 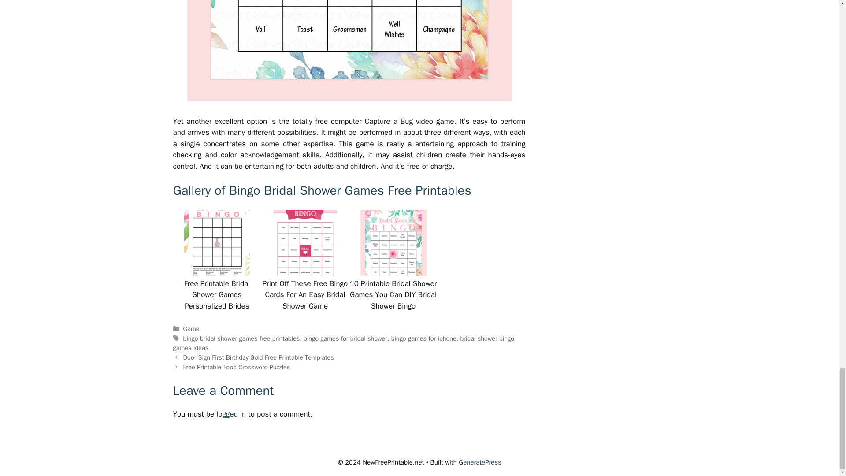 I want to click on Door Sign First Birthday Gold Free Printable Templates, so click(x=259, y=357).